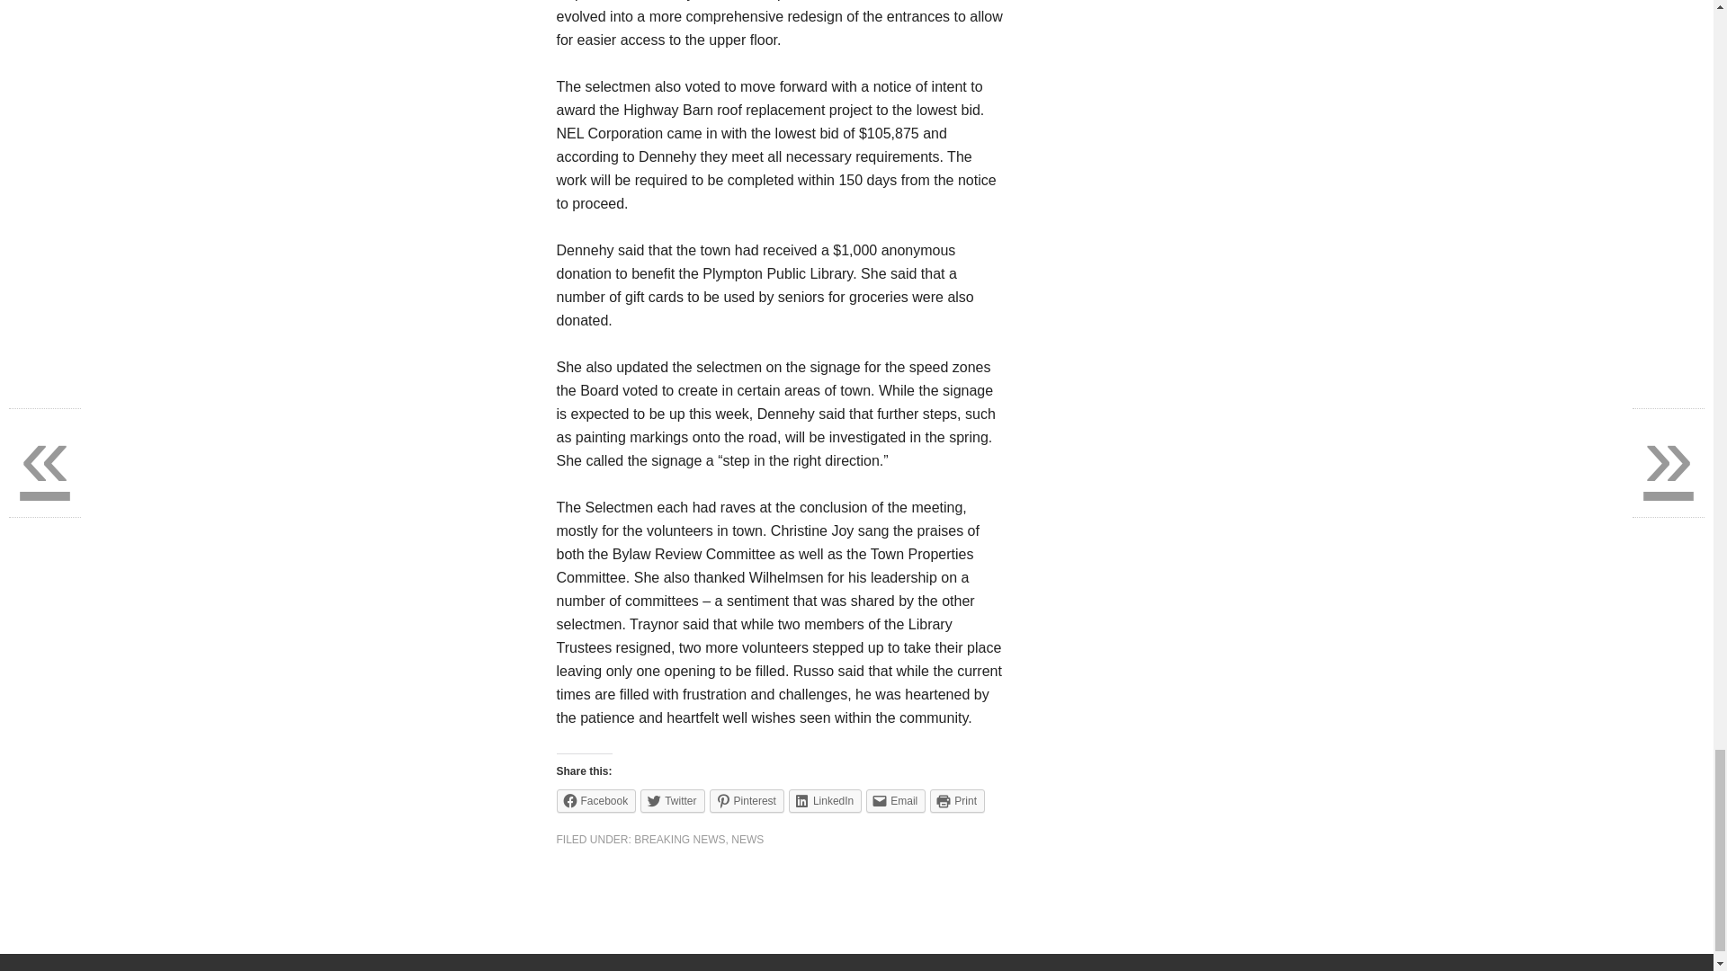 Image resolution: width=1727 pixels, height=971 pixels. I want to click on BREAKING NEWS, so click(679, 839).